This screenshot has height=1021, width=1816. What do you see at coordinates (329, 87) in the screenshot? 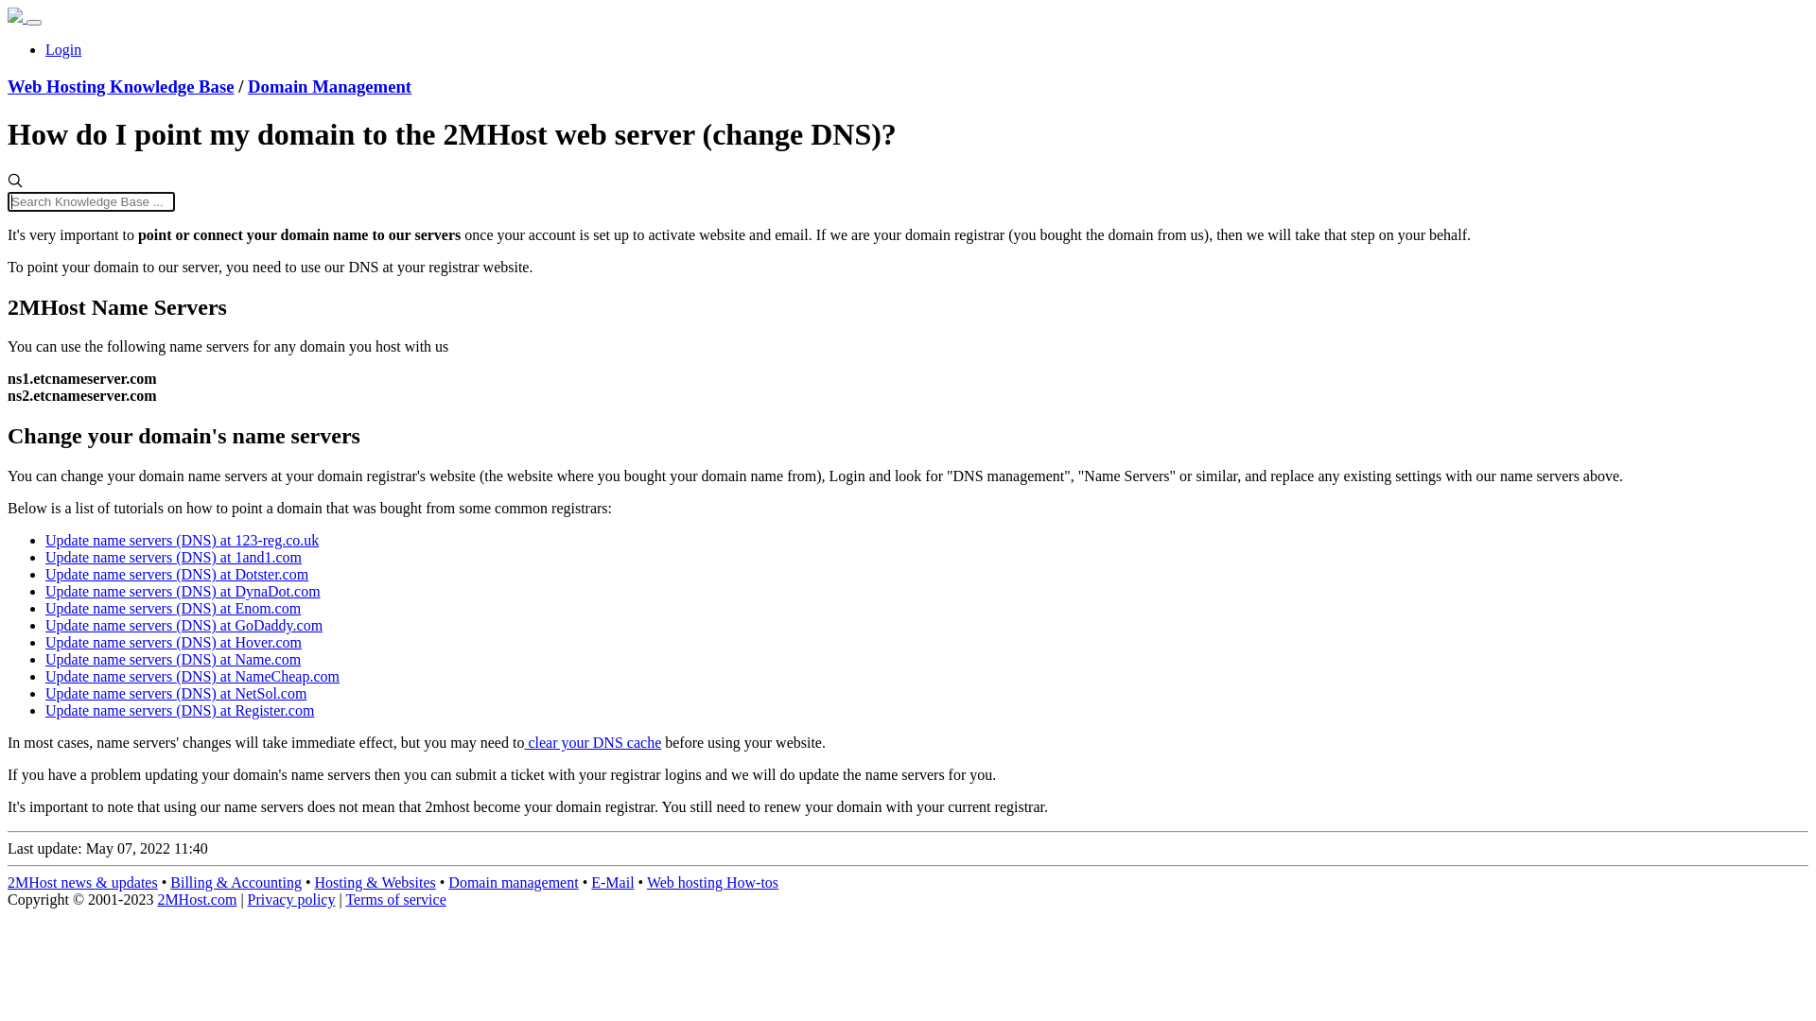
I see `Domain Management` at bounding box center [329, 87].